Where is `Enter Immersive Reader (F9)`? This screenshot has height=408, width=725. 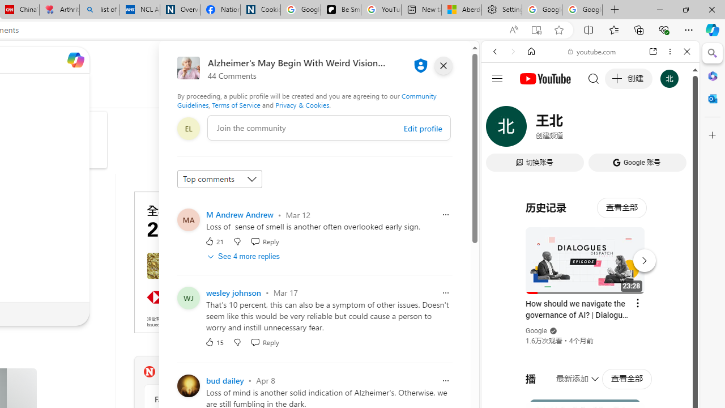
Enter Immersive Reader (F9) is located at coordinates (536, 30).